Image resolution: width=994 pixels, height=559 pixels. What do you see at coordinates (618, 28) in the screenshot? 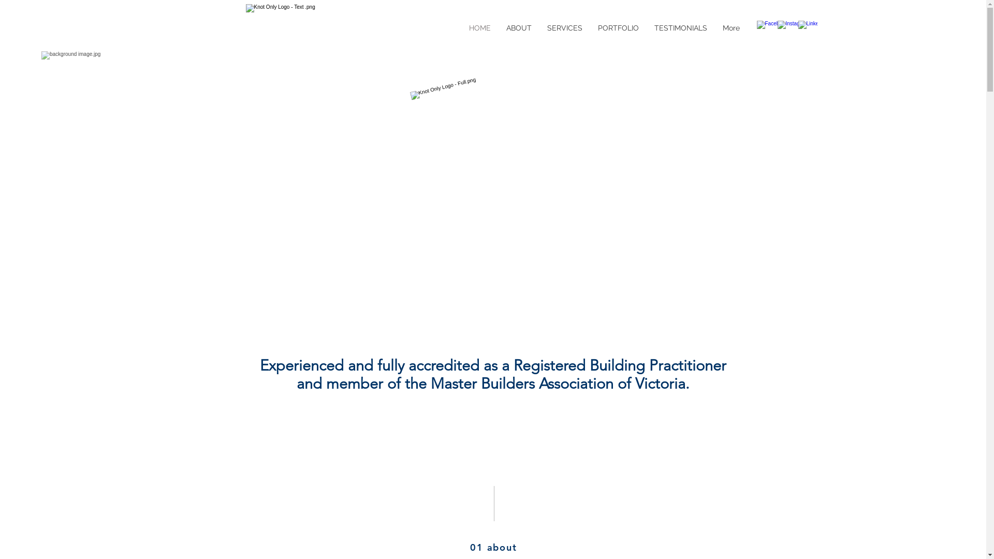
I see `PORTFOLIO` at bounding box center [618, 28].